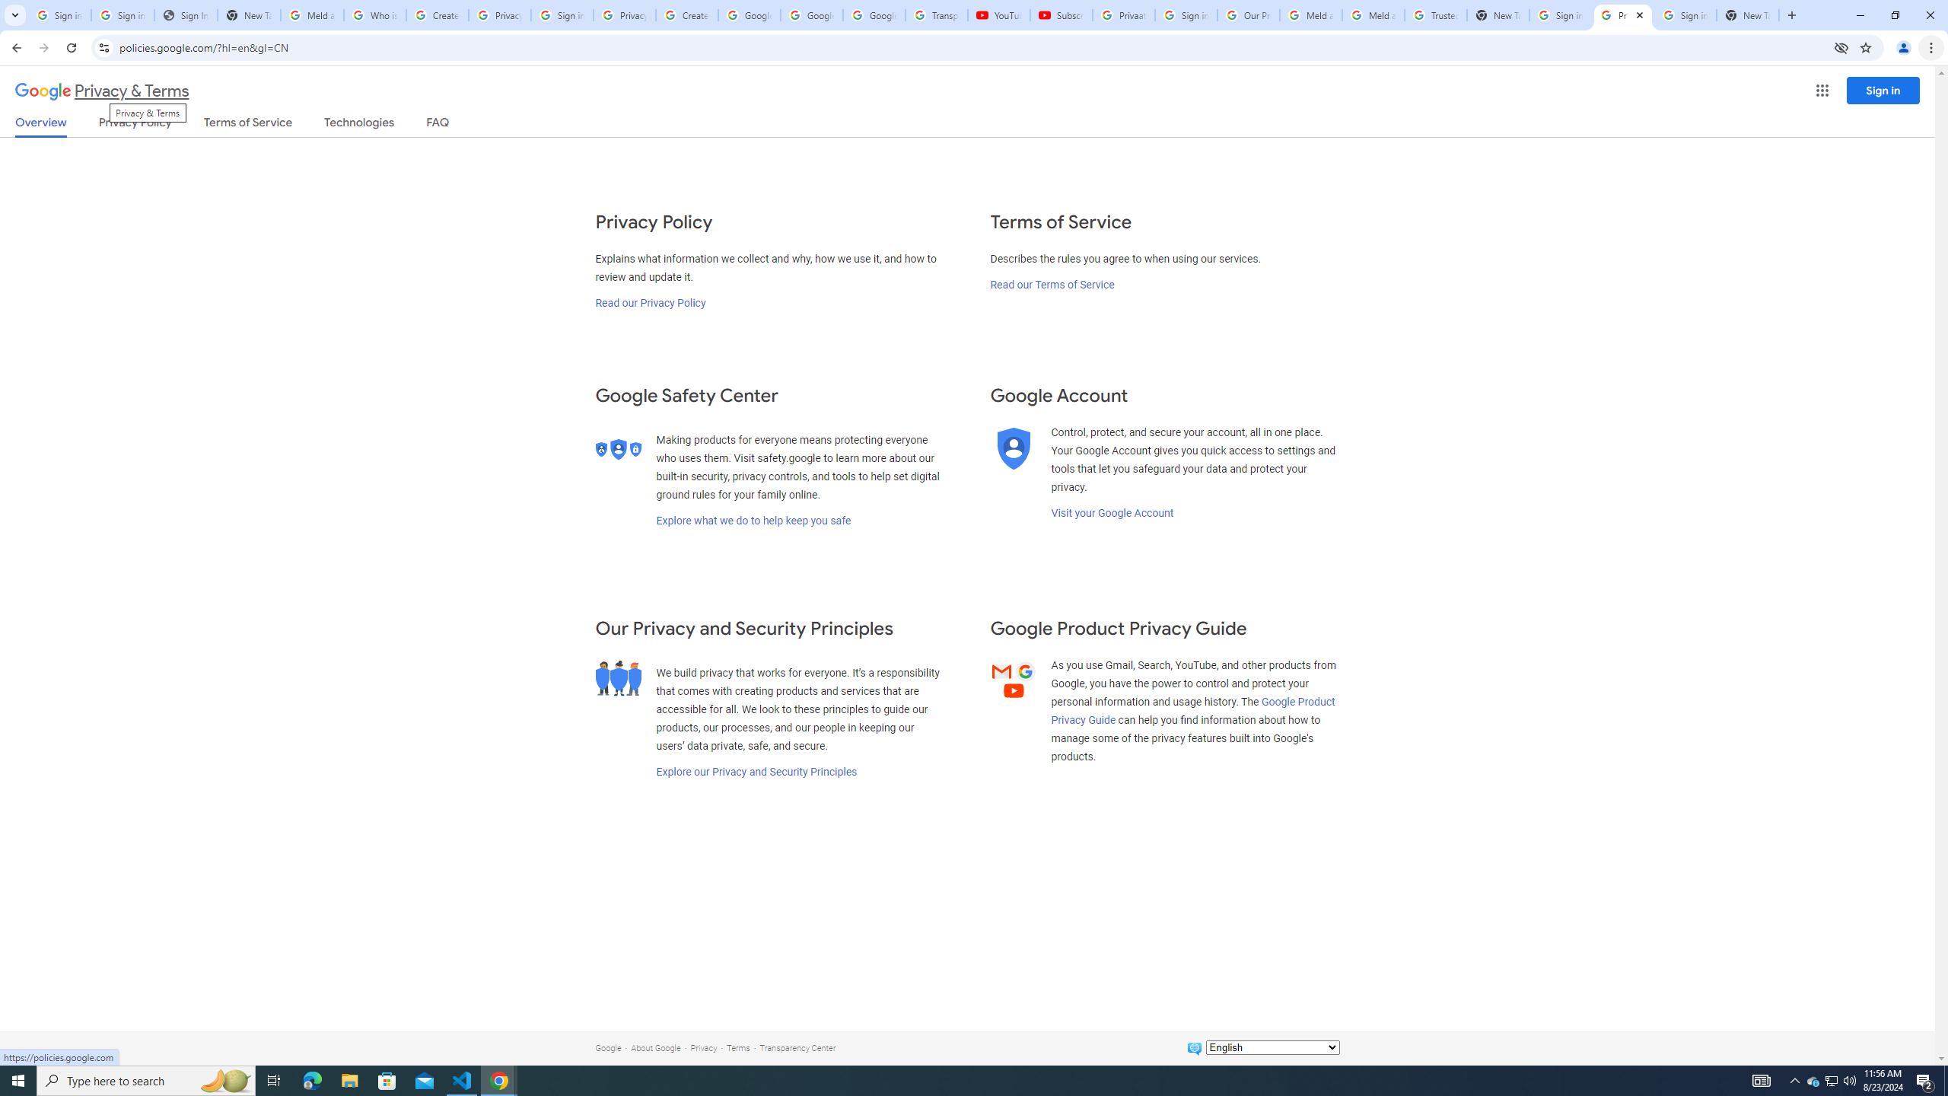  What do you see at coordinates (1272, 1047) in the screenshot?
I see `Change language:` at bounding box center [1272, 1047].